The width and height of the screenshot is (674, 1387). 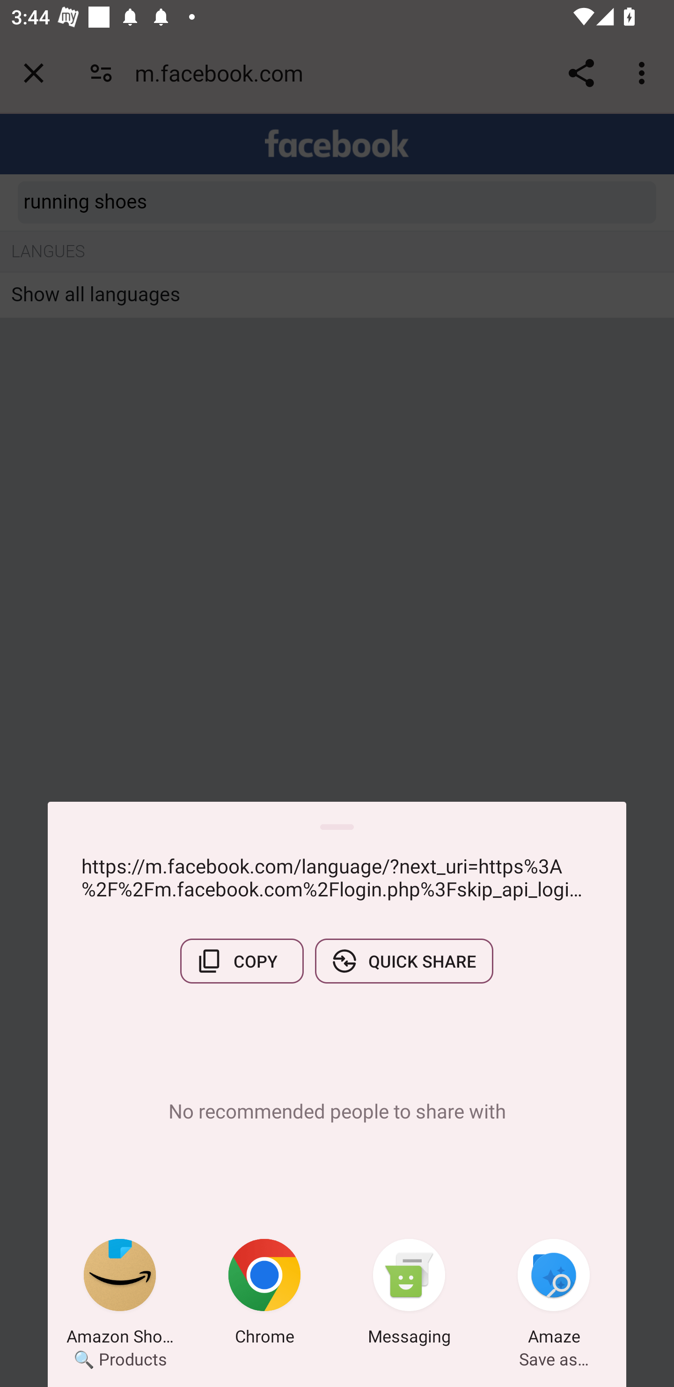 I want to click on Amaze Save as…, so click(x=554, y=1295).